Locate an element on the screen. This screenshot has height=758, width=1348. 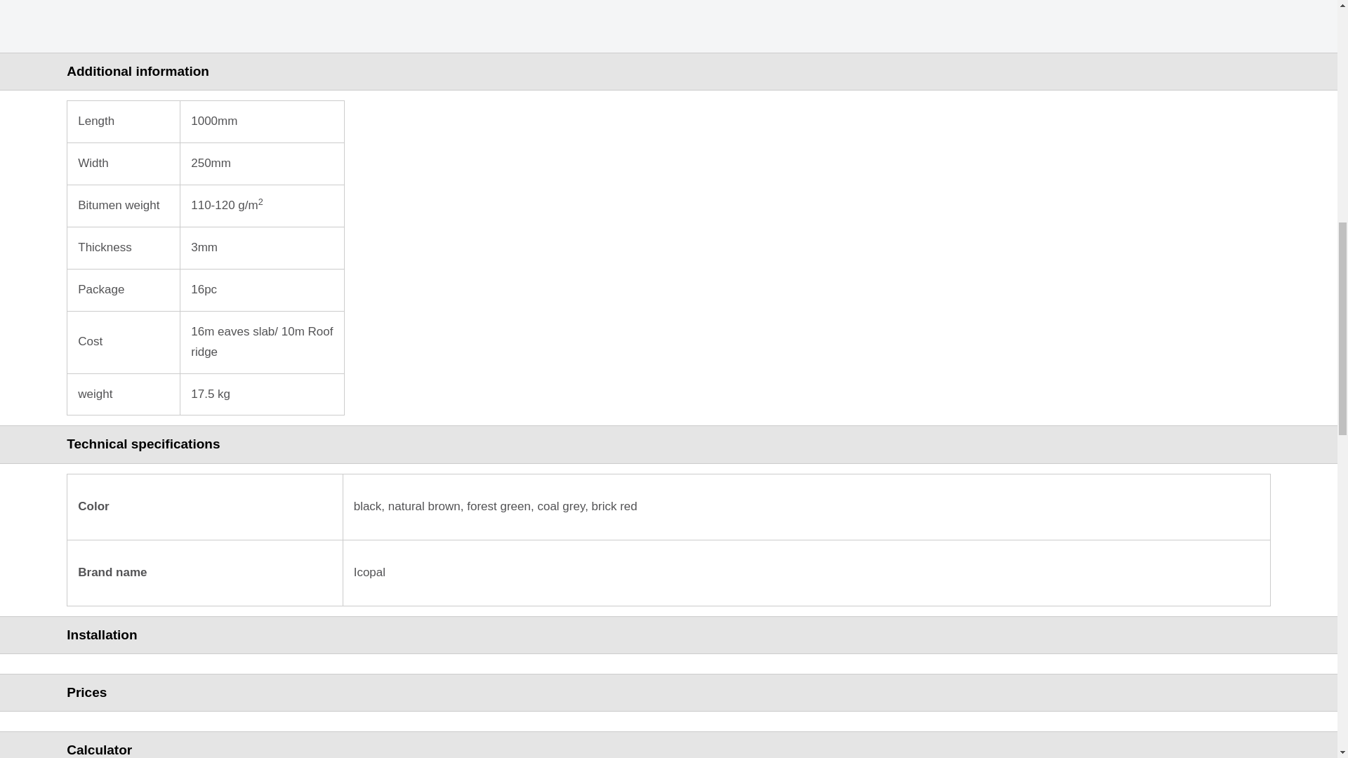
Technical specifications is located at coordinates (668, 444).